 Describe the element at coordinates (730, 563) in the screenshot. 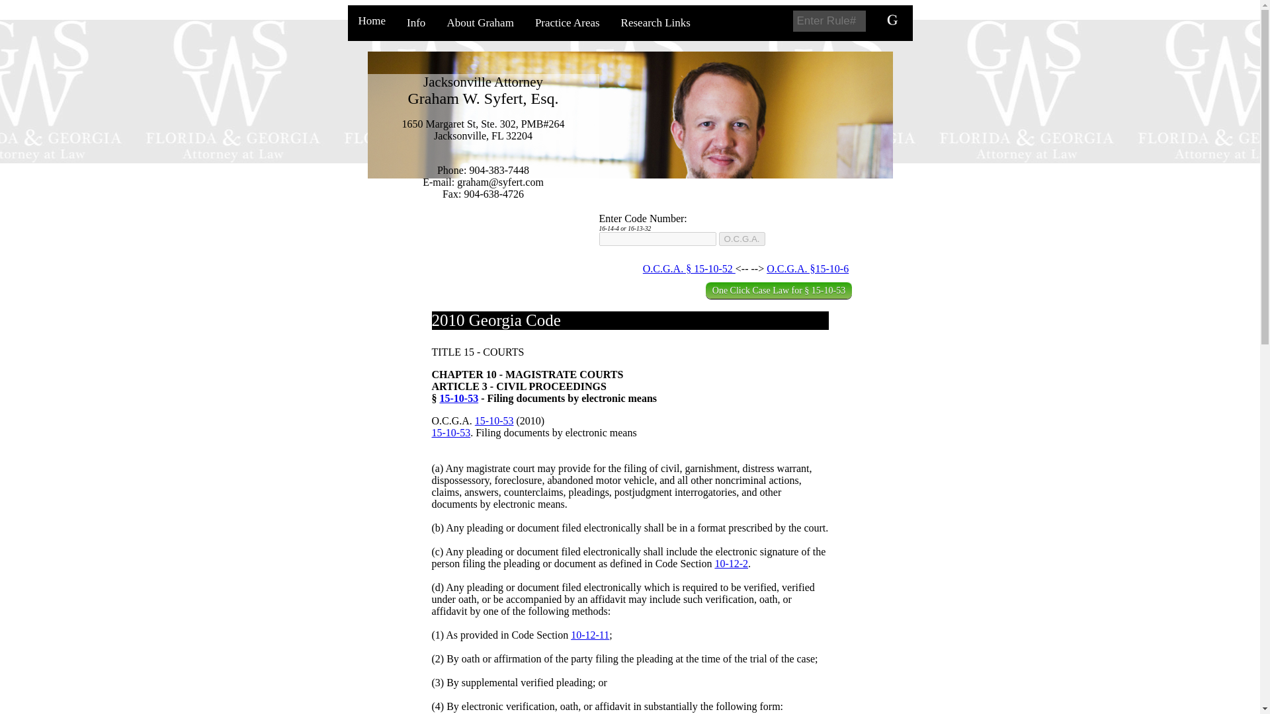

I see `10-12-2` at that location.